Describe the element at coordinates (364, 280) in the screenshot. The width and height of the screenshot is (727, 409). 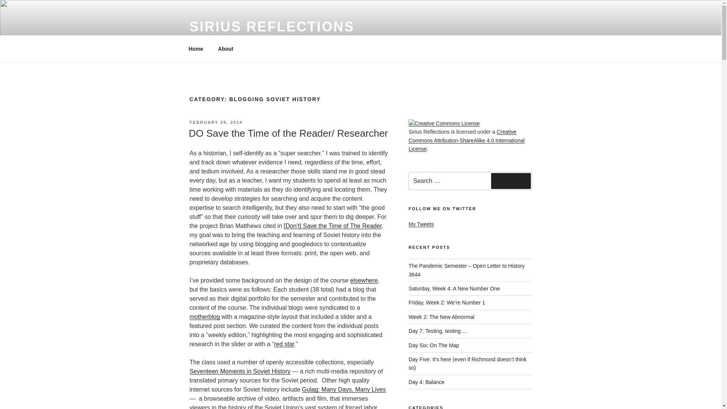
I see `siriusreflections - blogging soviet history` at that location.